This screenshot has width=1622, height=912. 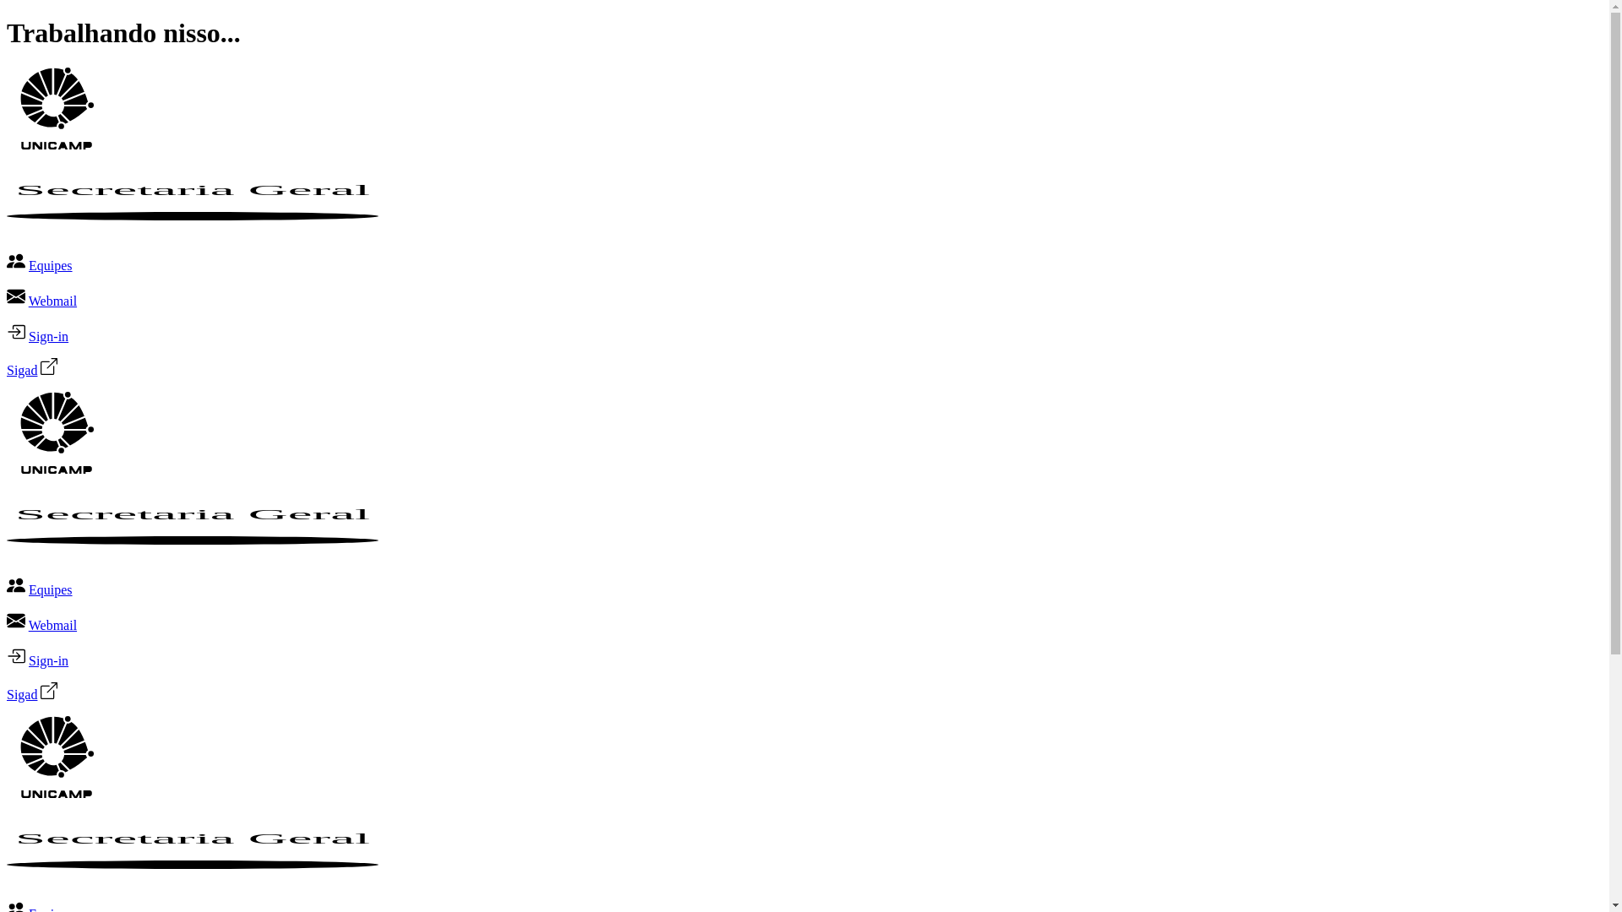 What do you see at coordinates (193, 554) in the screenshot?
I see `Logotipo Secretaria Geral
Secretaria Geral` at bounding box center [193, 554].